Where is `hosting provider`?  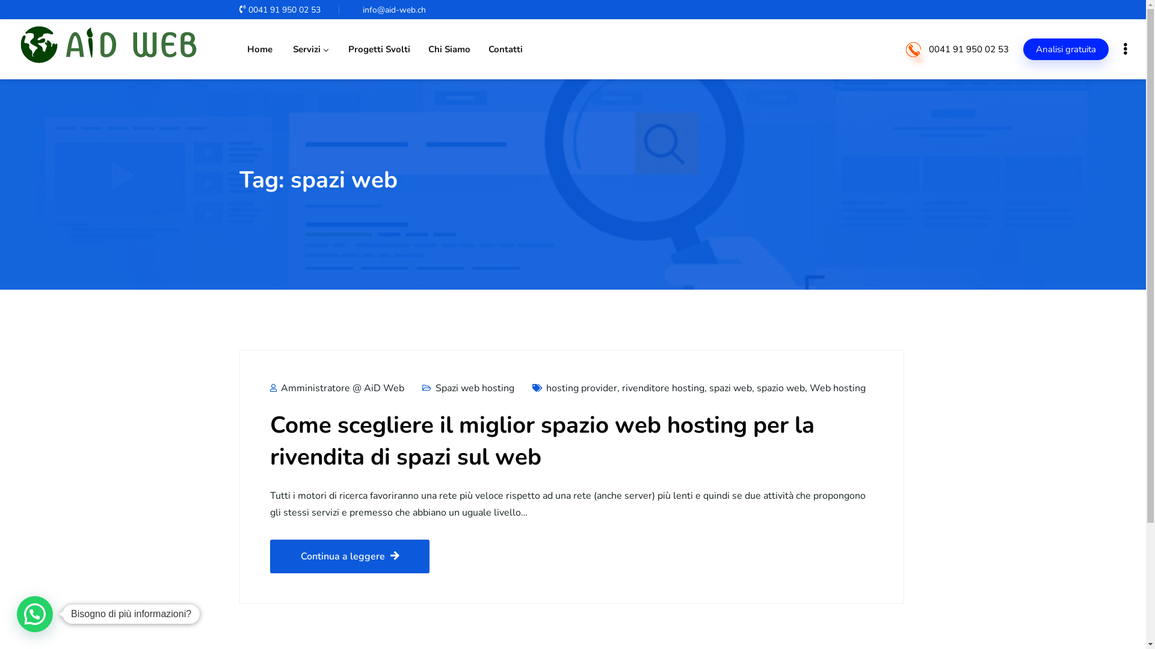 hosting provider is located at coordinates (582, 388).